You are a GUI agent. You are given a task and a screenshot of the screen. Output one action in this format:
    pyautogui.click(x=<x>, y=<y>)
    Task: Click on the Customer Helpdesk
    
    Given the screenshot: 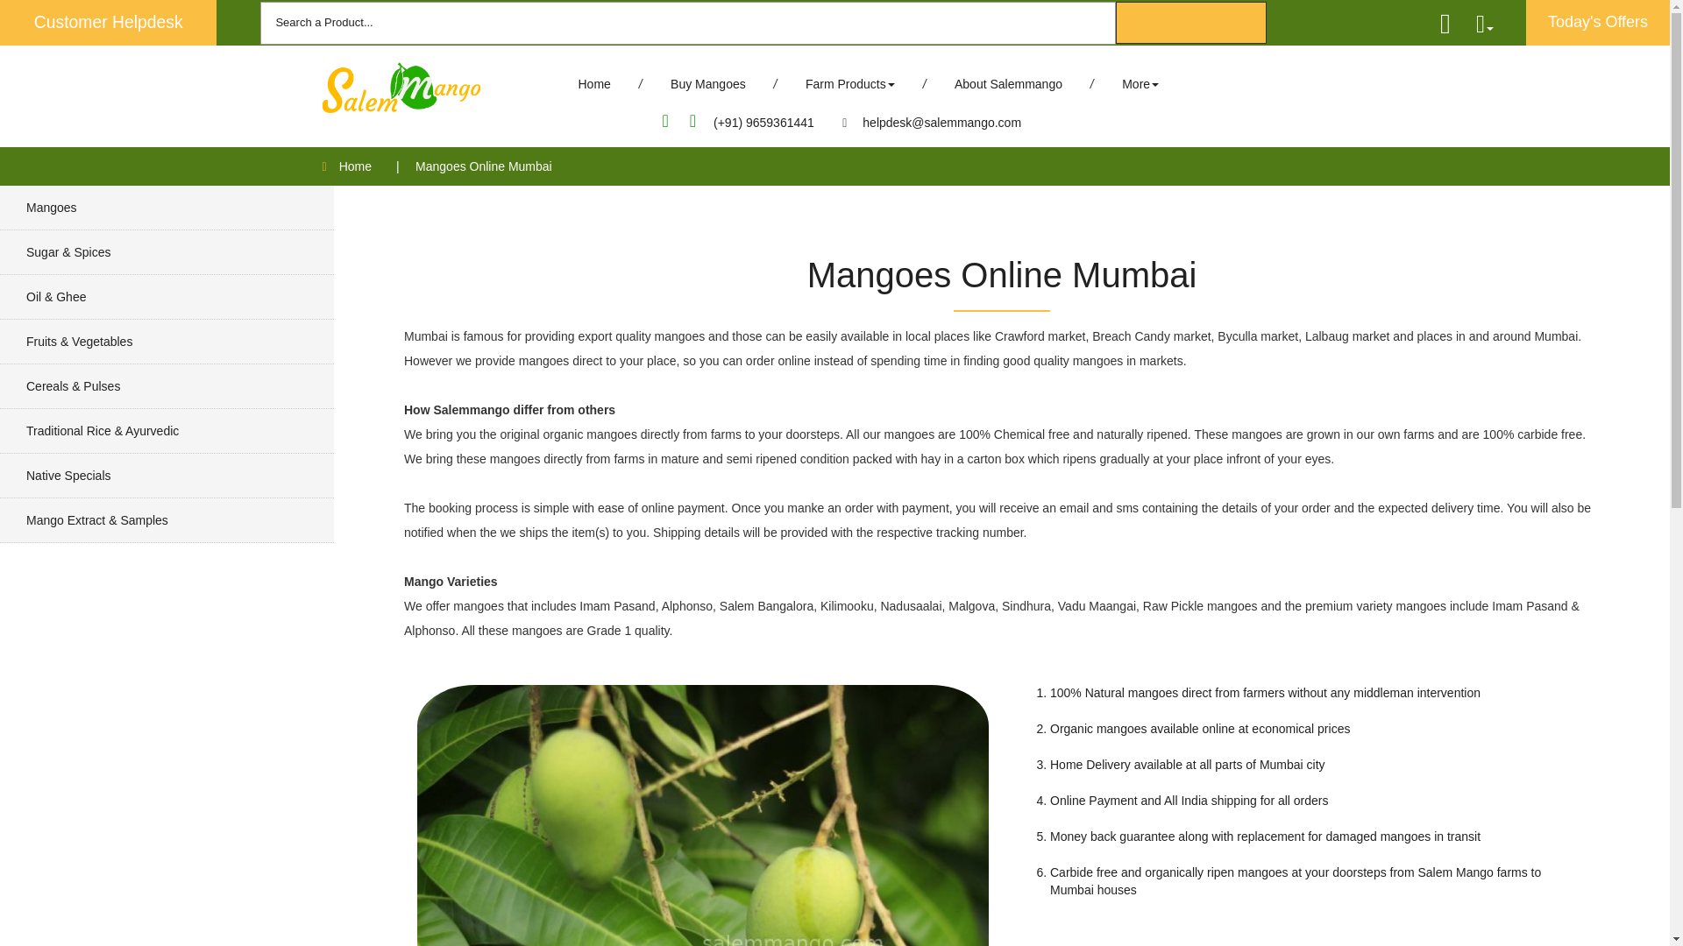 What is the action you would take?
    pyautogui.click(x=109, y=23)
    